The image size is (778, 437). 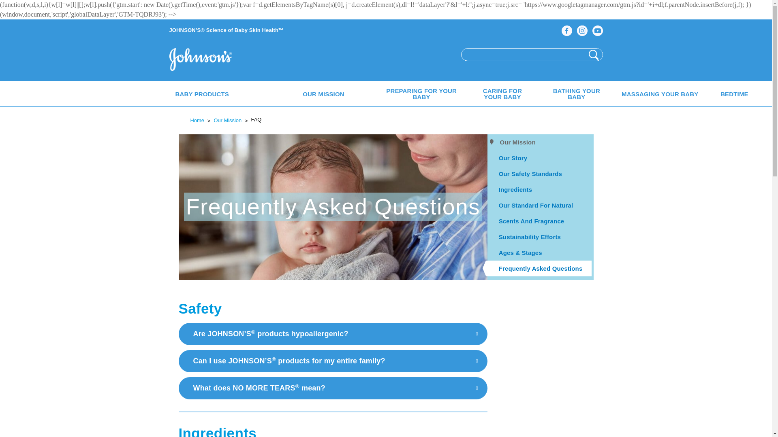 What do you see at coordinates (206, 60) in the screenshot?
I see `Home` at bounding box center [206, 60].